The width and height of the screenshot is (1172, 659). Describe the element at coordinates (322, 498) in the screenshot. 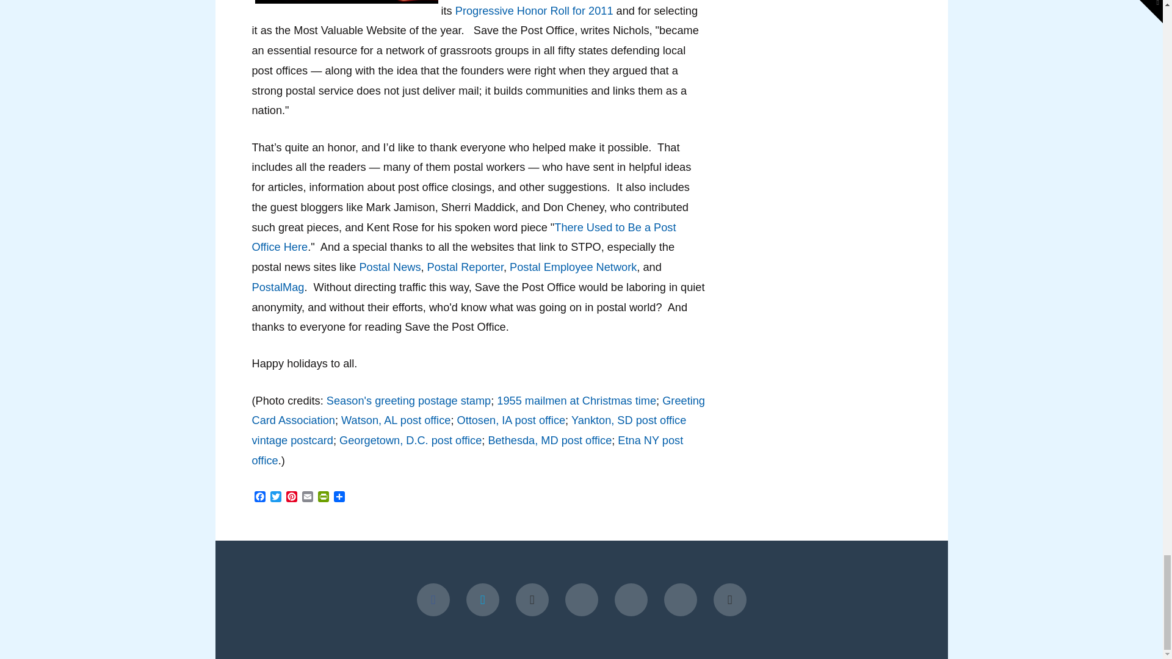

I see `PrintFriendly` at that location.